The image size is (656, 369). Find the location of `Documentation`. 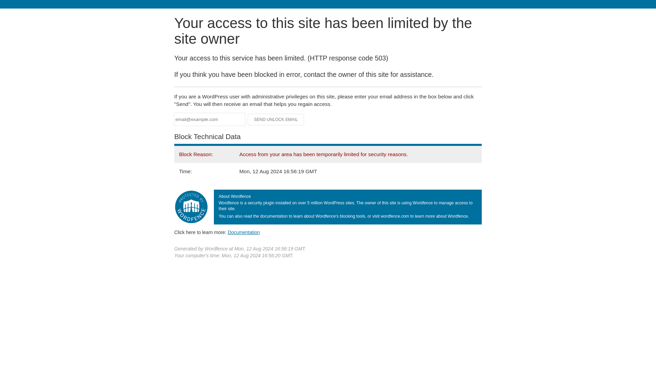

Documentation is located at coordinates (244, 232).